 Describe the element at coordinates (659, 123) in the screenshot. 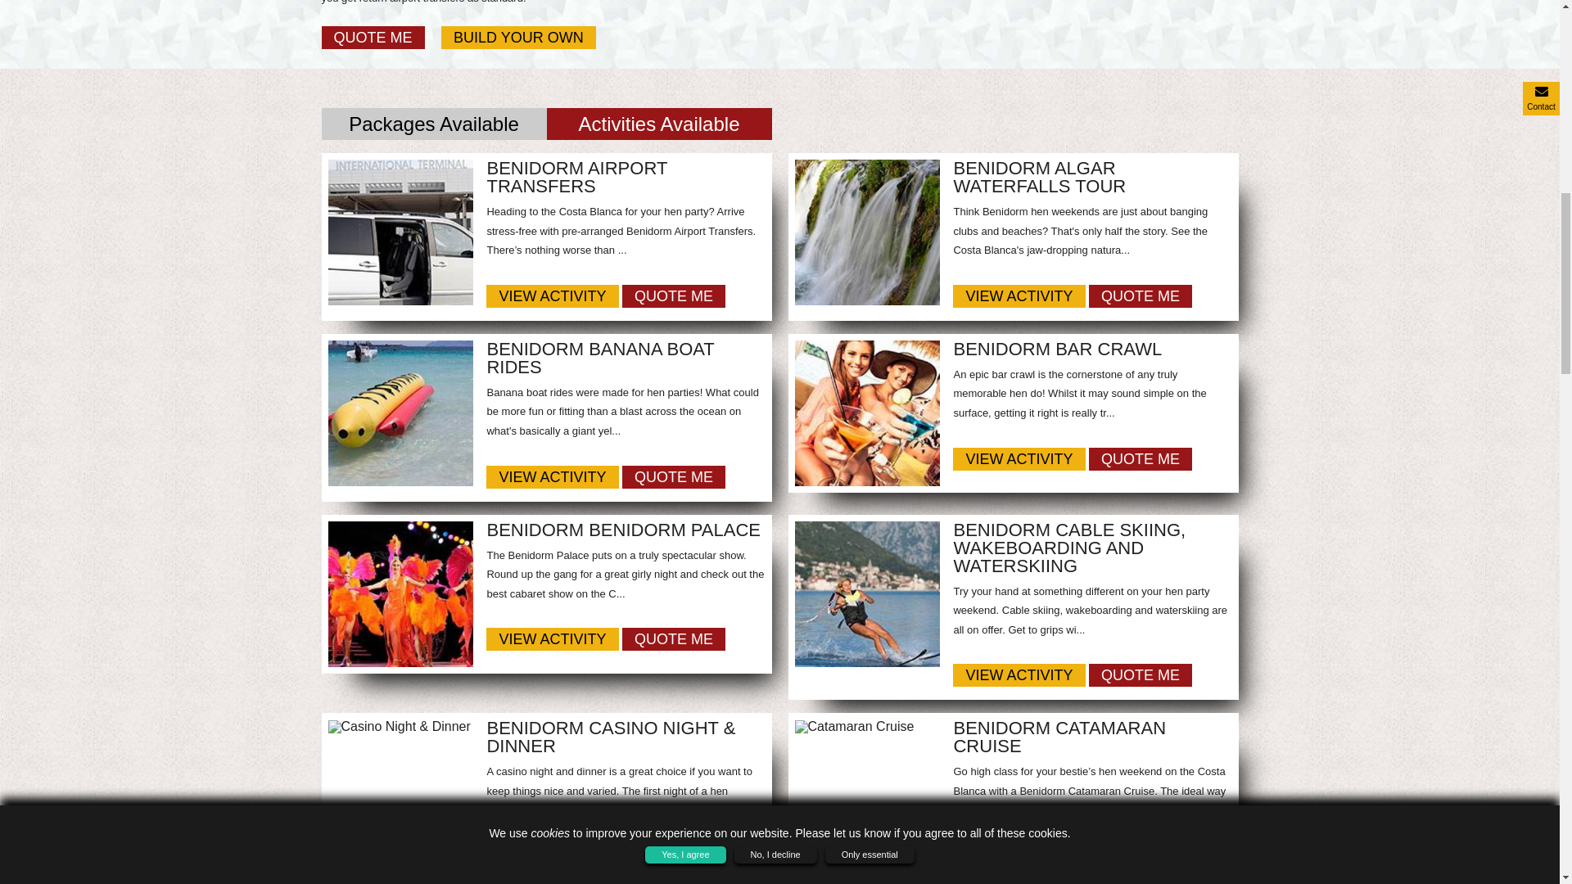

I see `Activities Available` at that location.